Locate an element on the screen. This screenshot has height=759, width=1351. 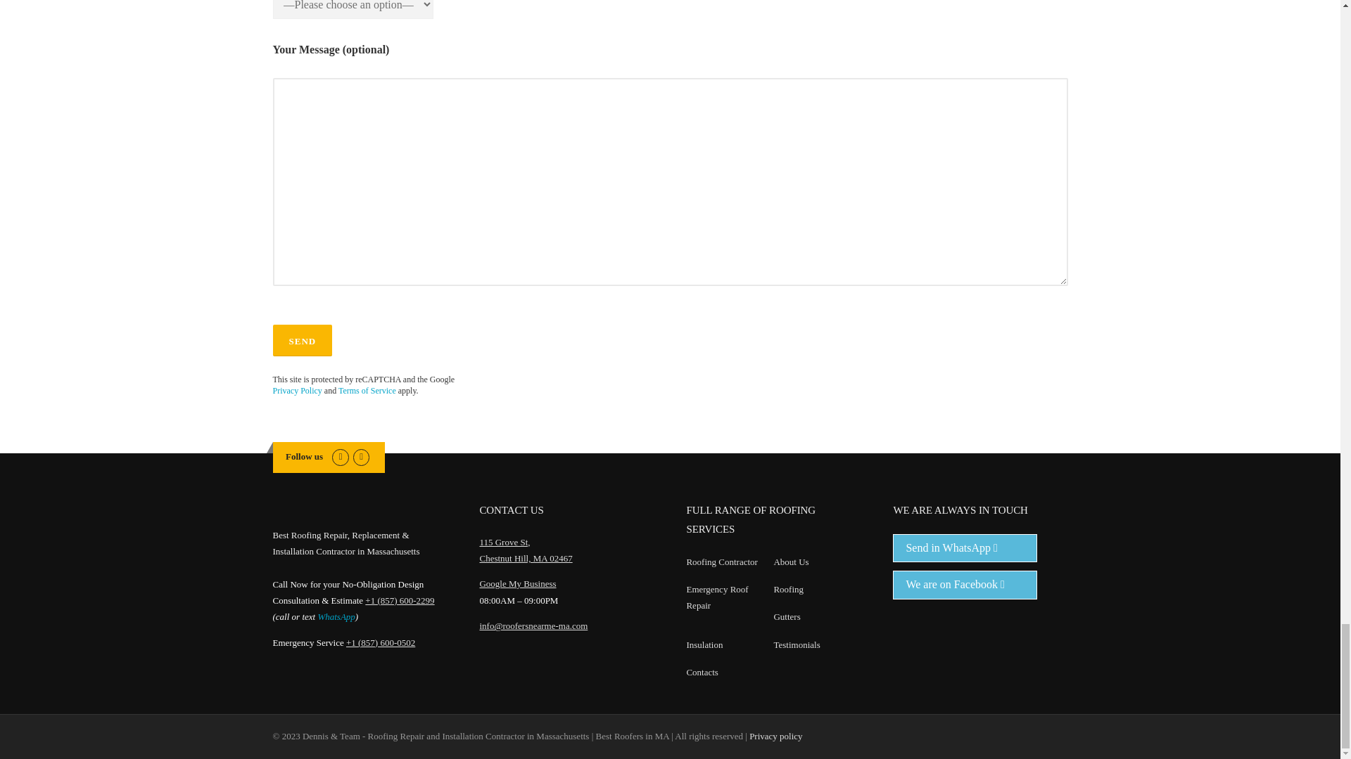
Email is located at coordinates (360, 455).